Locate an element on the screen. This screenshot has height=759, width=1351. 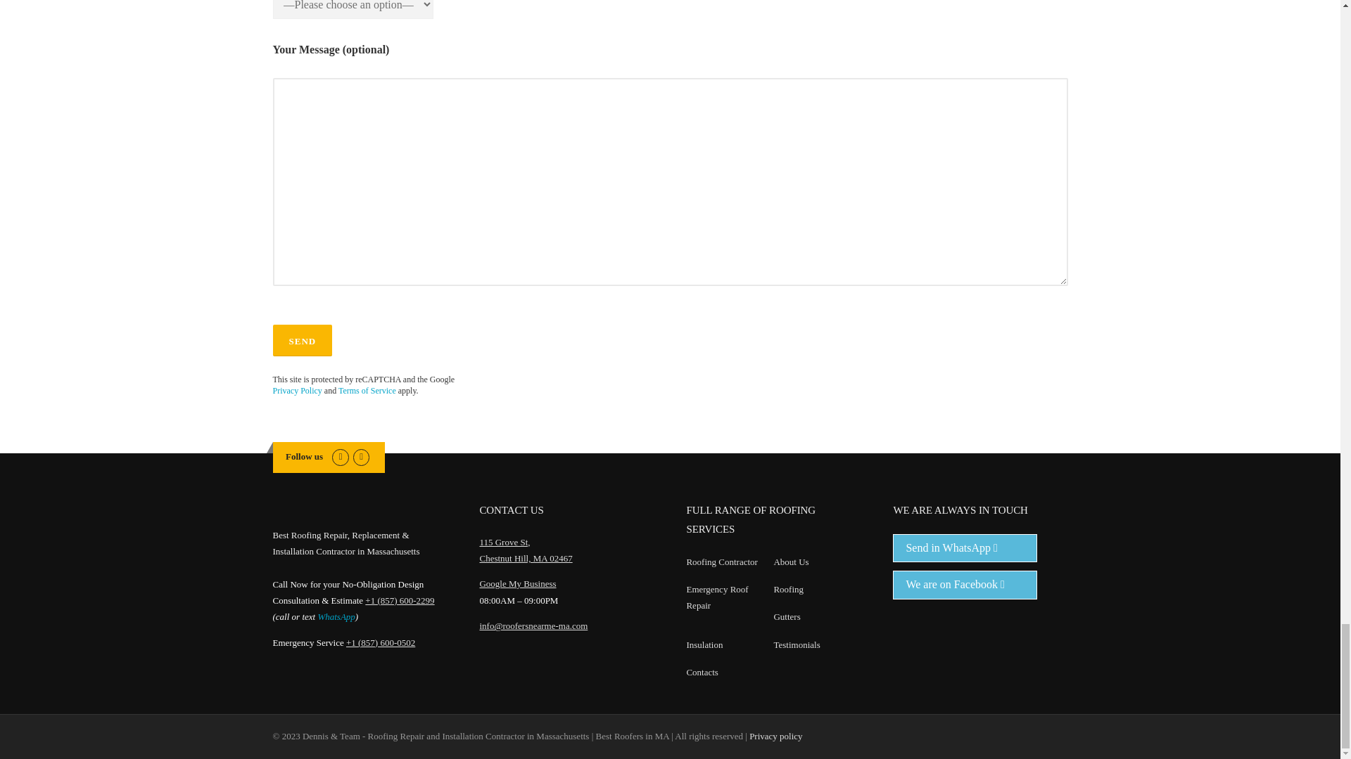
Email is located at coordinates (360, 455).